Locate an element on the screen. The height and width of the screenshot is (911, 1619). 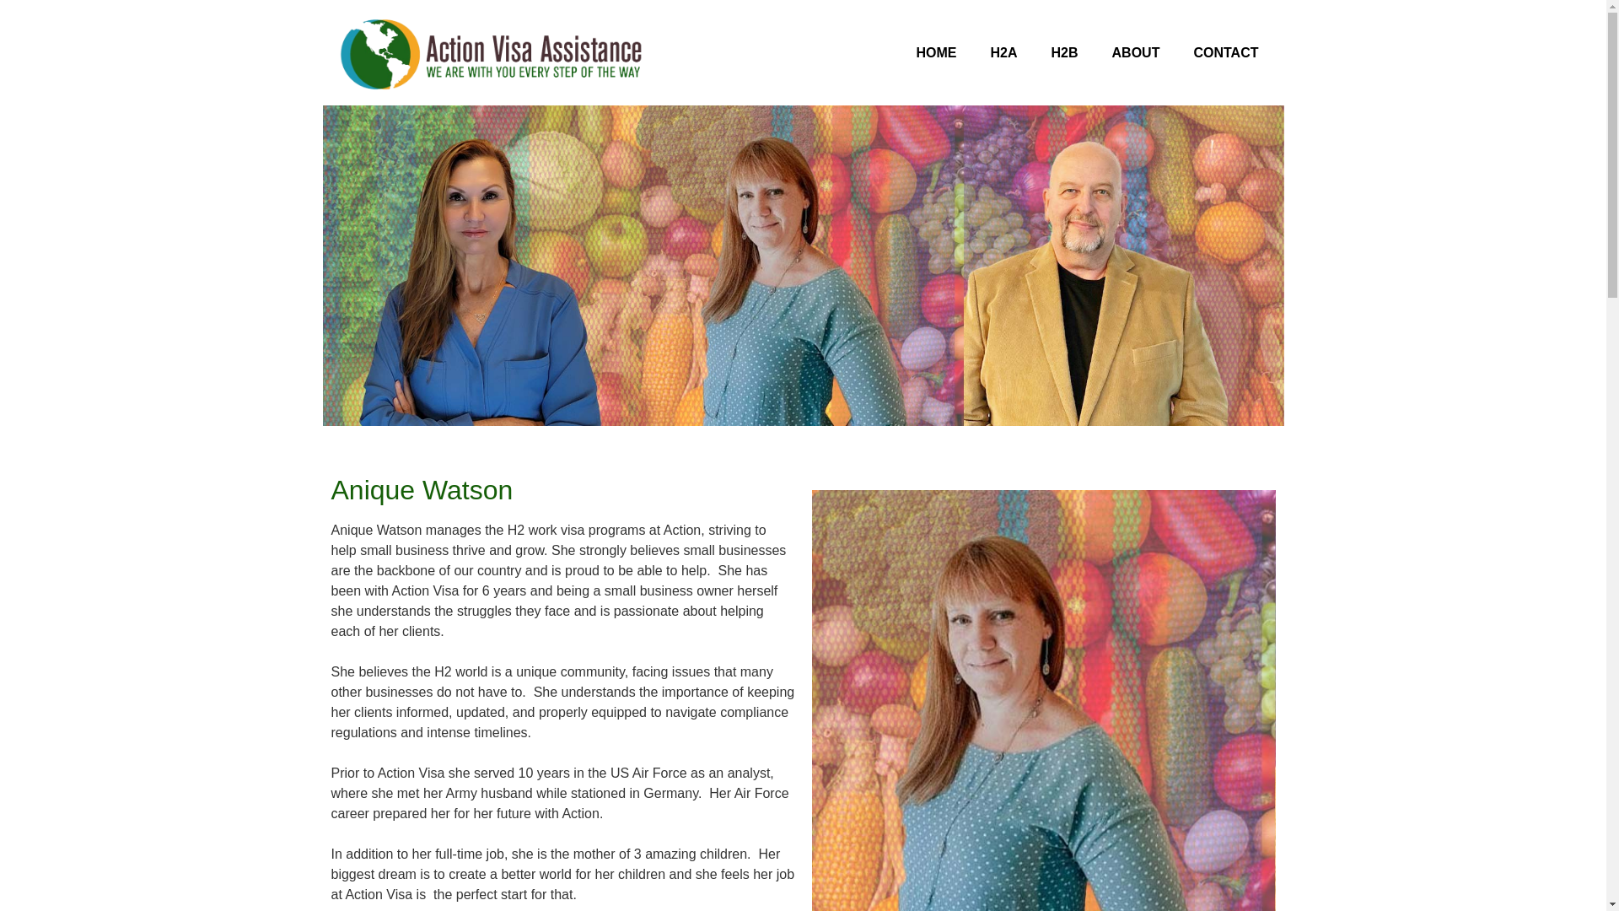
H2A is located at coordinates (1003, 52).